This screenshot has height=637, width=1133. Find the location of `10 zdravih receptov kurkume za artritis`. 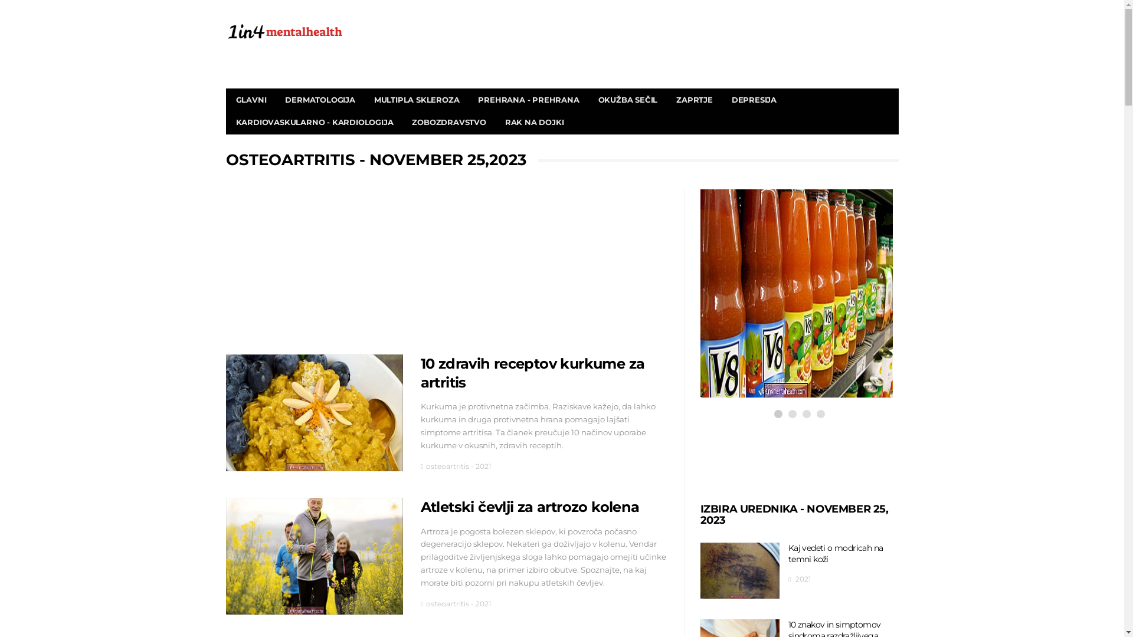

10 zdravih receptov kurkume za artritis is located at coordinates (314, 413).